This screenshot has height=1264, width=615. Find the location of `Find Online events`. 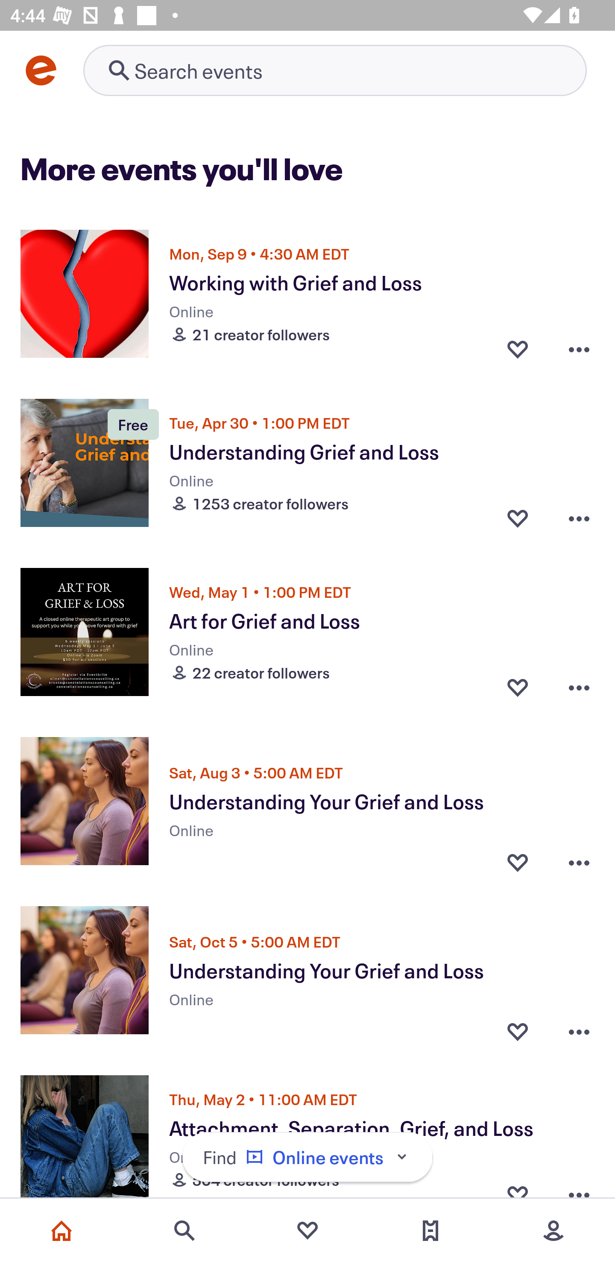

Find Online events is located at coordinates (307, 1157).